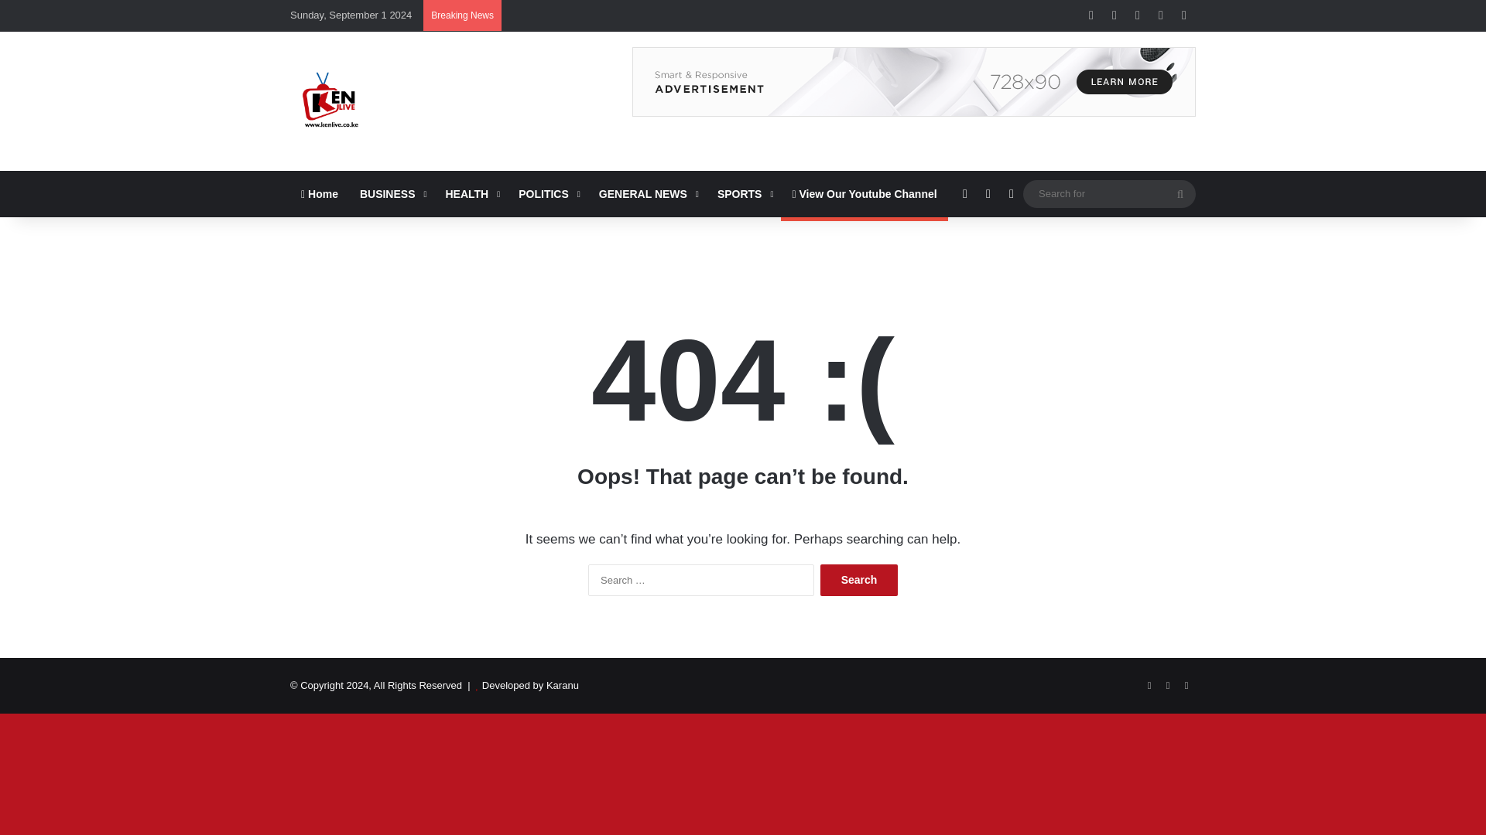  Describe the element at coordinates (1110, 193) in the screenshot. I see `Search for` at that location.